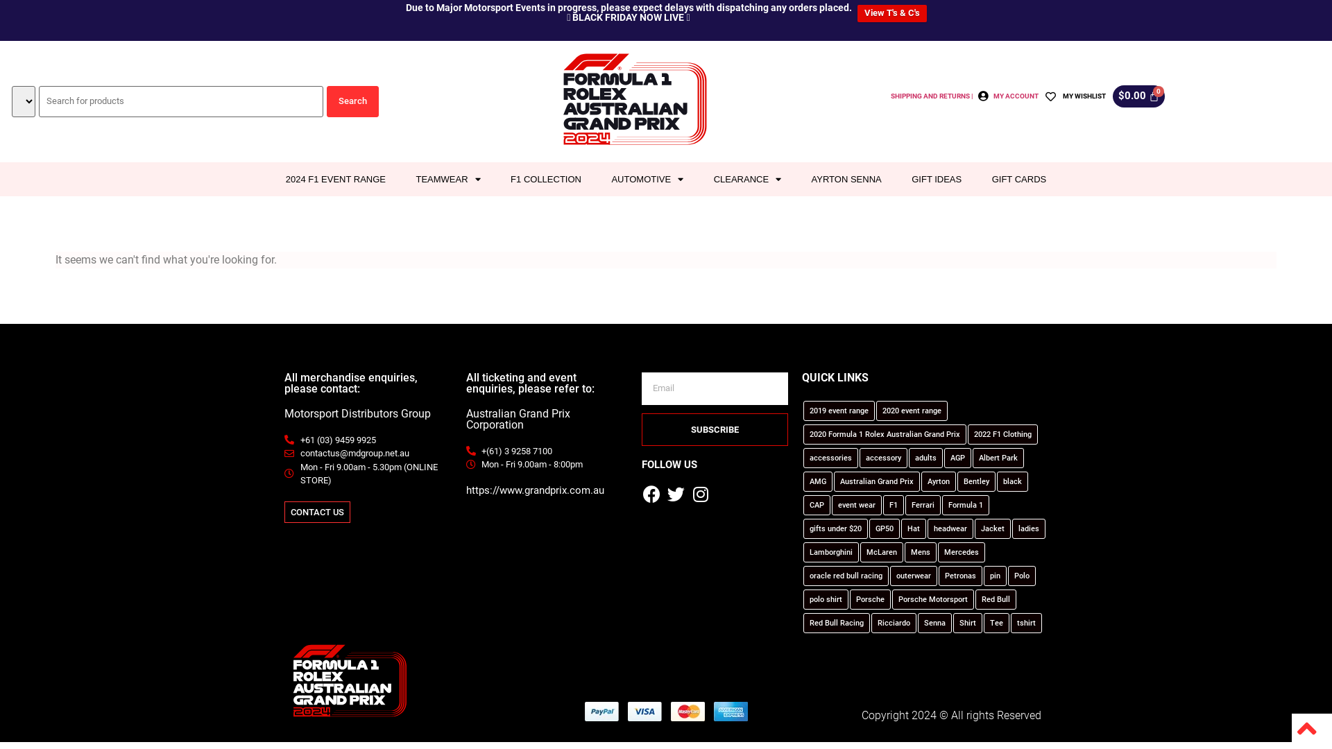  Describe the element at coordinates (837, 623) in the screenshot. I see `Red Bull Racing` at that location.